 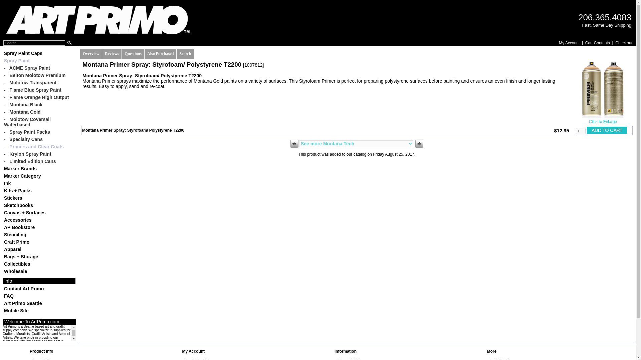 I want to click on 1, so click(x=581, y=131).